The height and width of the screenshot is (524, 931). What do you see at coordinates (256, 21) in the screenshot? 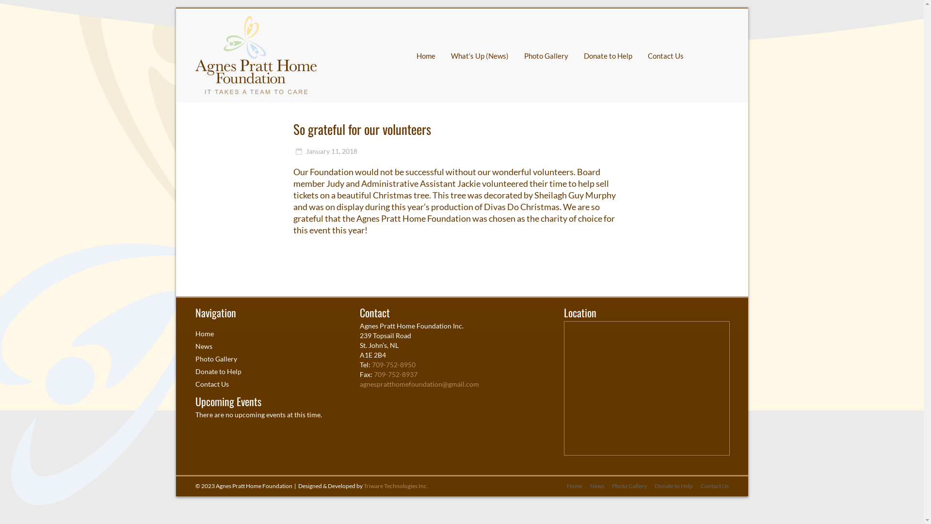
I see `Agnes Pratt Home Foundation` at bounding box center [256, 21].